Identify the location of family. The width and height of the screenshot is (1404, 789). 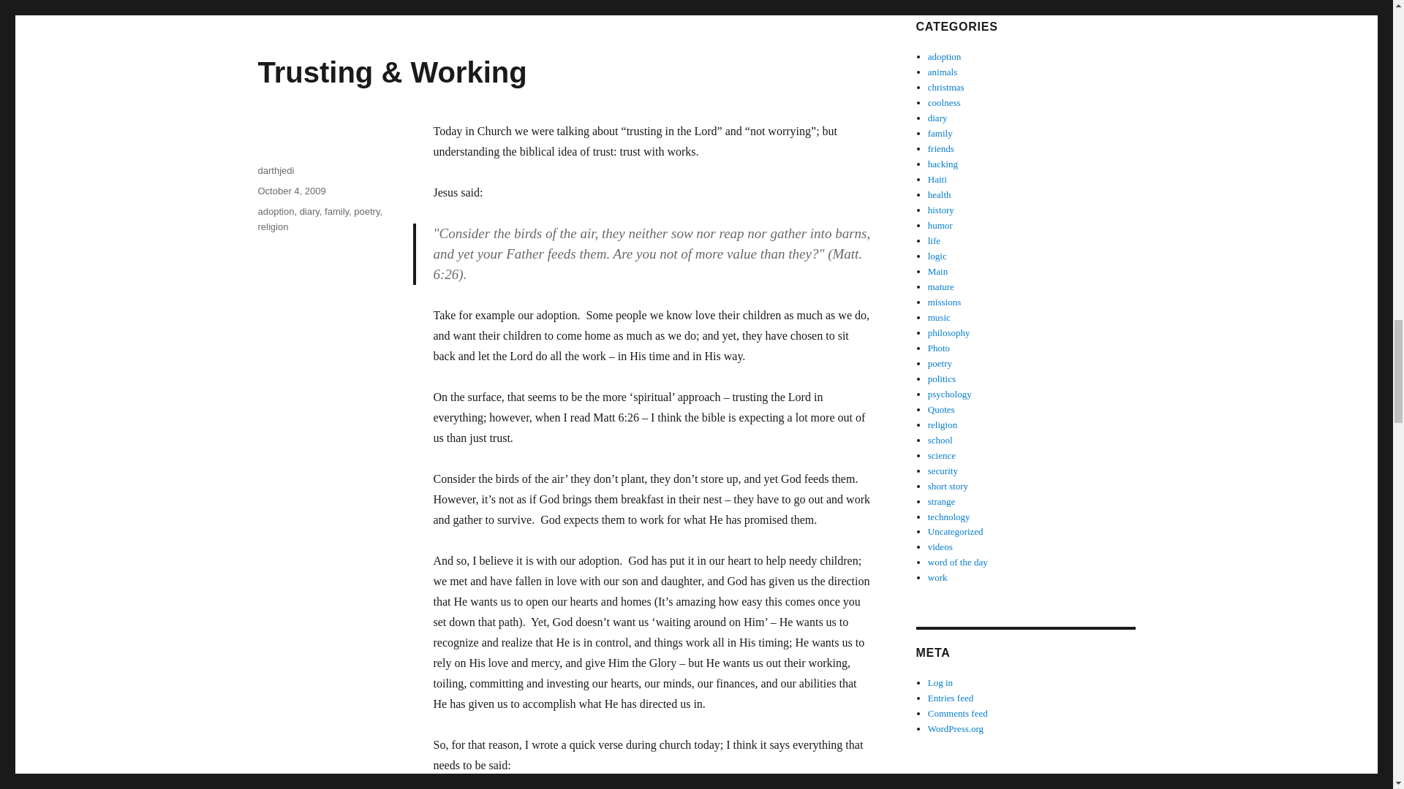
(336, 211).